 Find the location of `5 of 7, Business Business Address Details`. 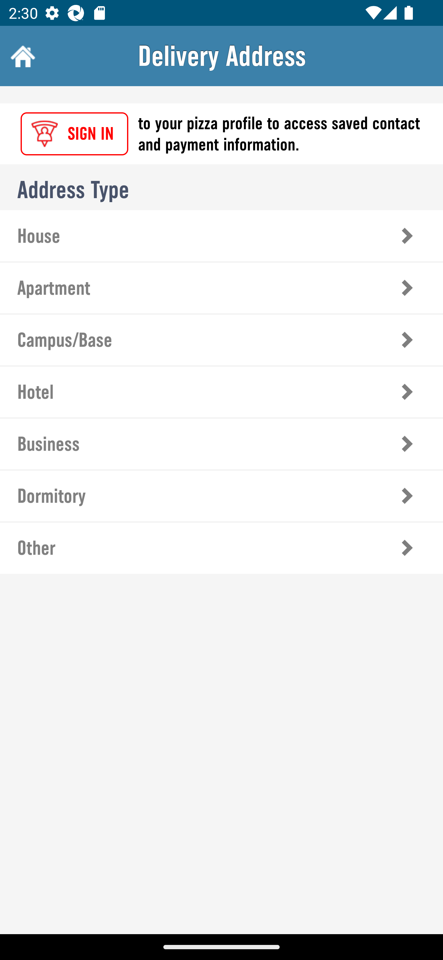

5 of 7, Business Business Address Details is located at coordinates (221, 444).